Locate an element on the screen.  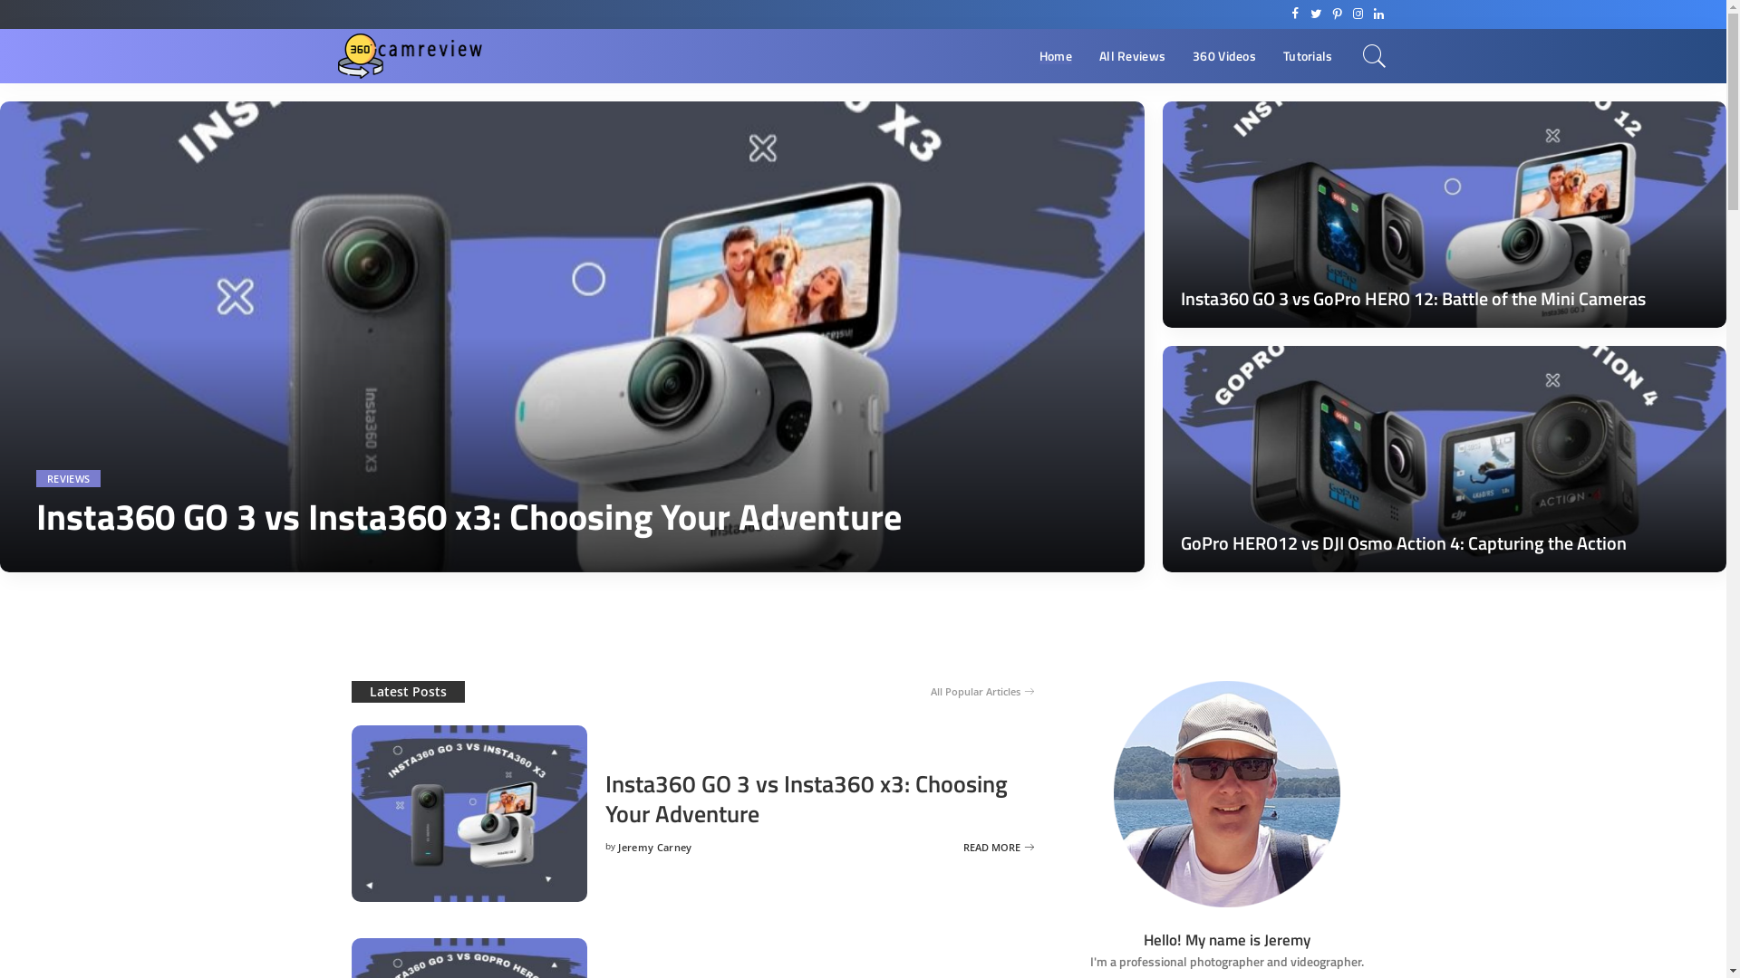
GoPro HERO12 vs DJI Osmo Action 4: Capturing the Action is located at coordinates (1404, 543).